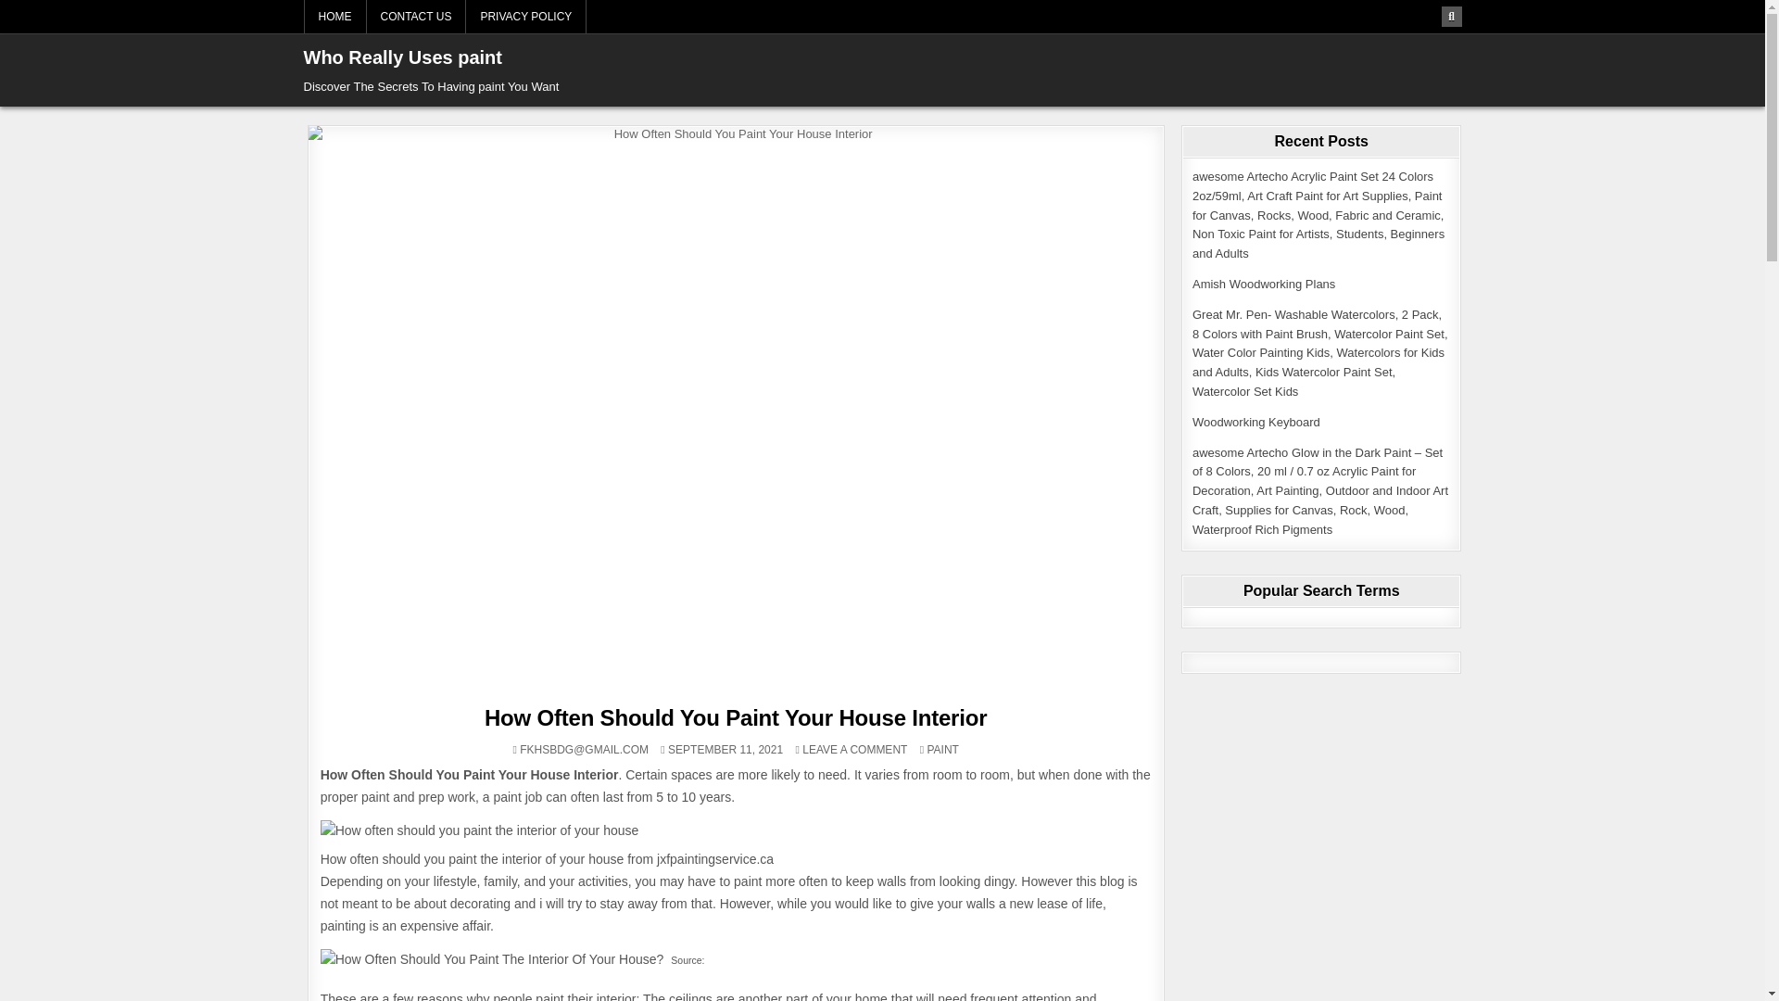  I want to click on CONTACT US, so click(416, 17).